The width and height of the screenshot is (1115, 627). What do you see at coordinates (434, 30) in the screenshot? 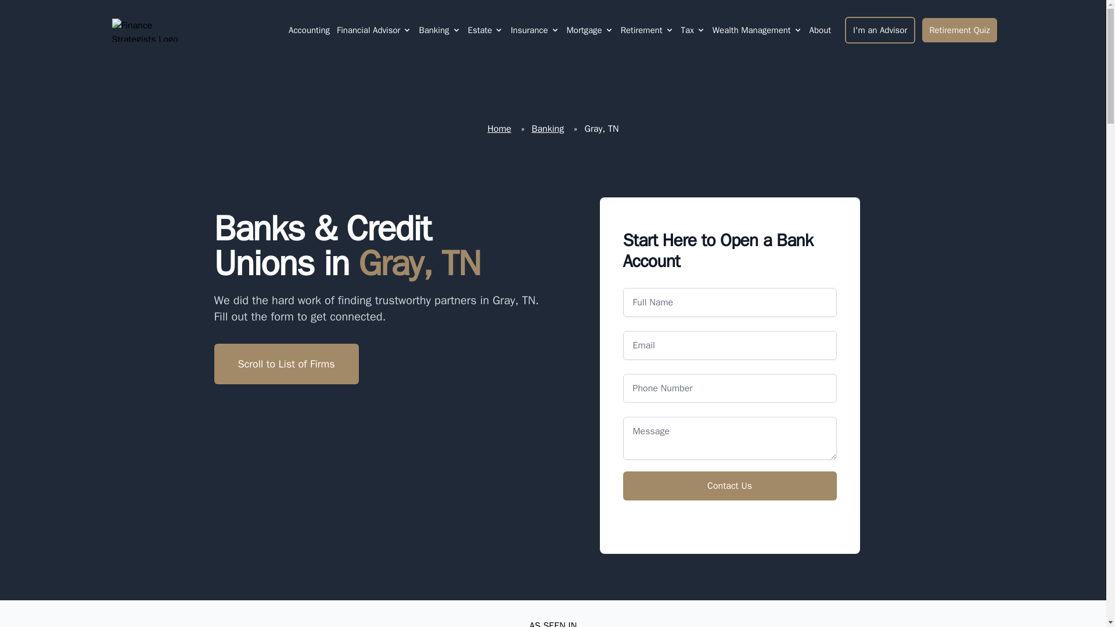
I see `Banking` at bounding box center [434, 30].